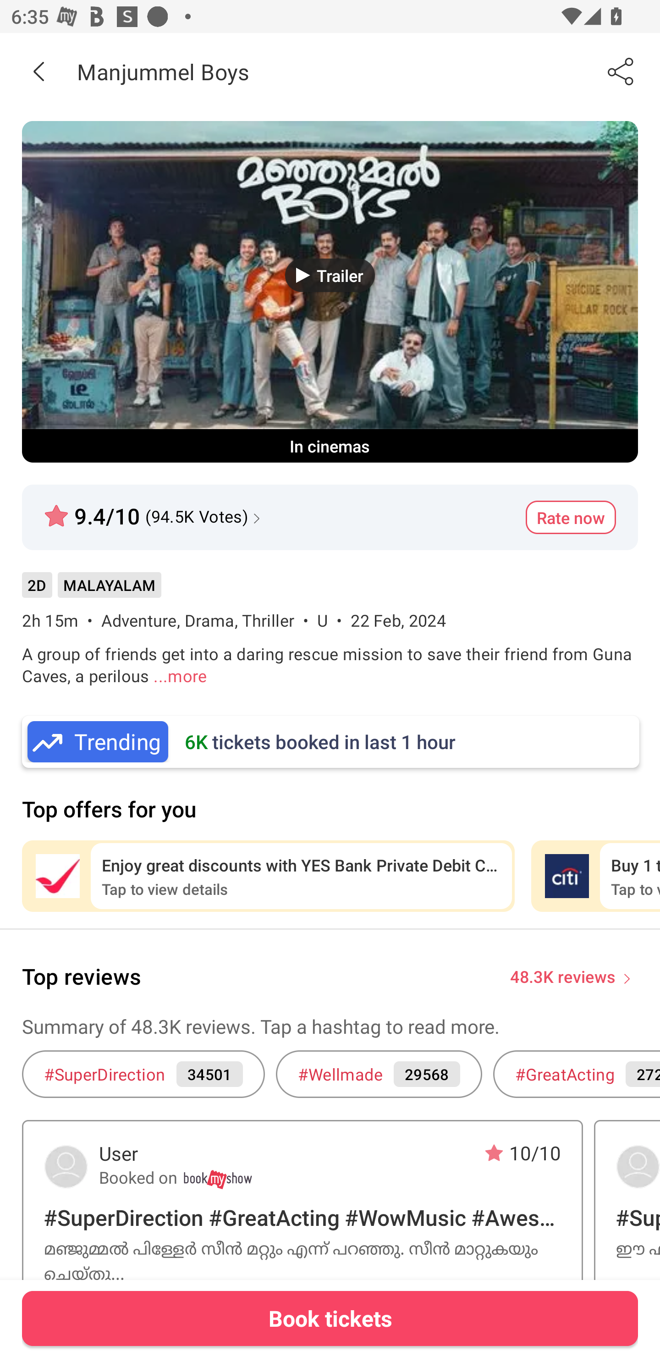  What do you see at coordinates (571, 518) in the screenshot?
I see `Rate now` at bounding box center [571, 518].